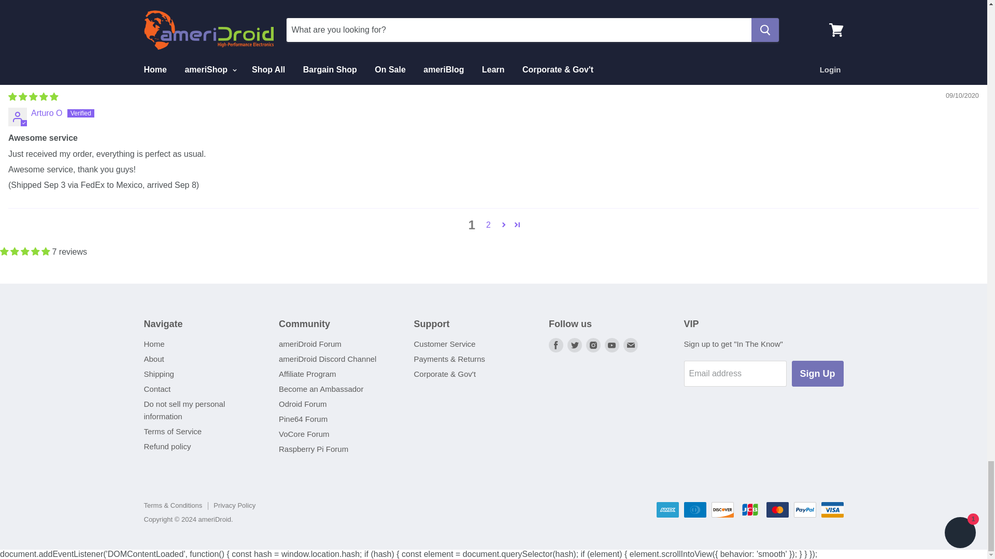 The width and height of the screenshot is (995, 559). Describe the element at coordinates (593, 345) in the screenshot. I see `Instagram` at that location.